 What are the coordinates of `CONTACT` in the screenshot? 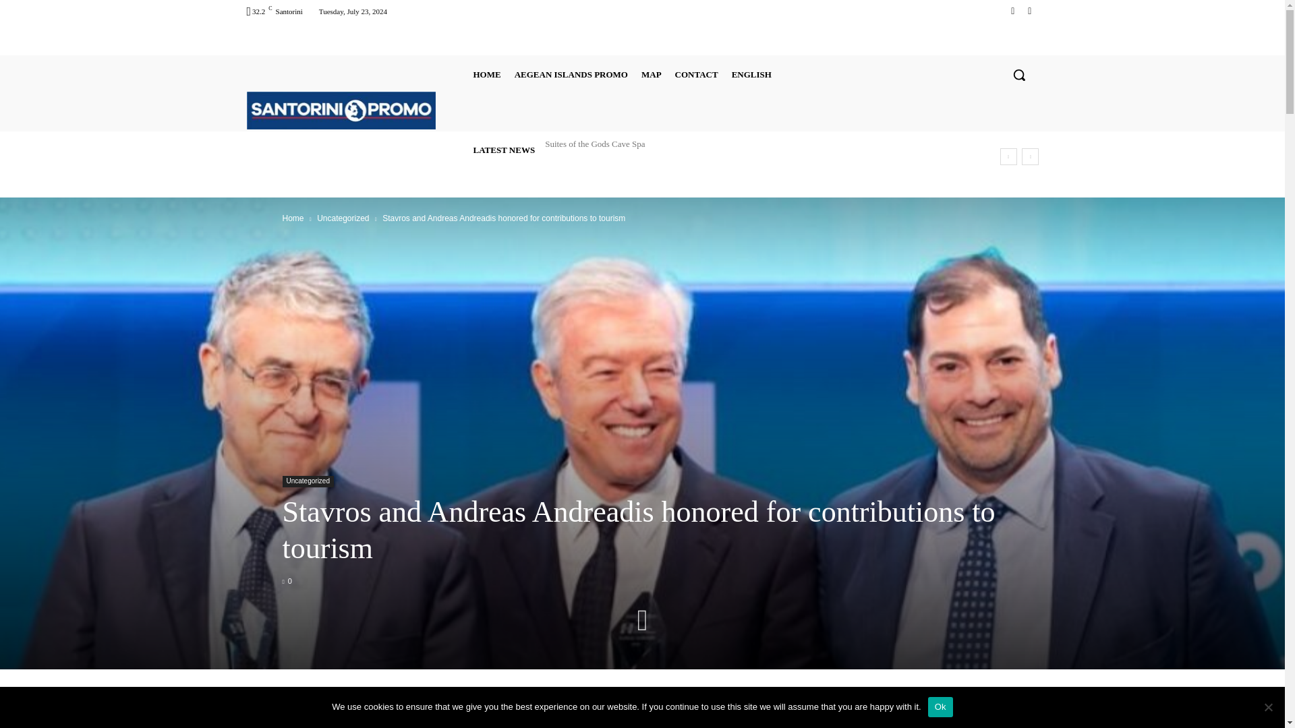 It's located at (696, 74).